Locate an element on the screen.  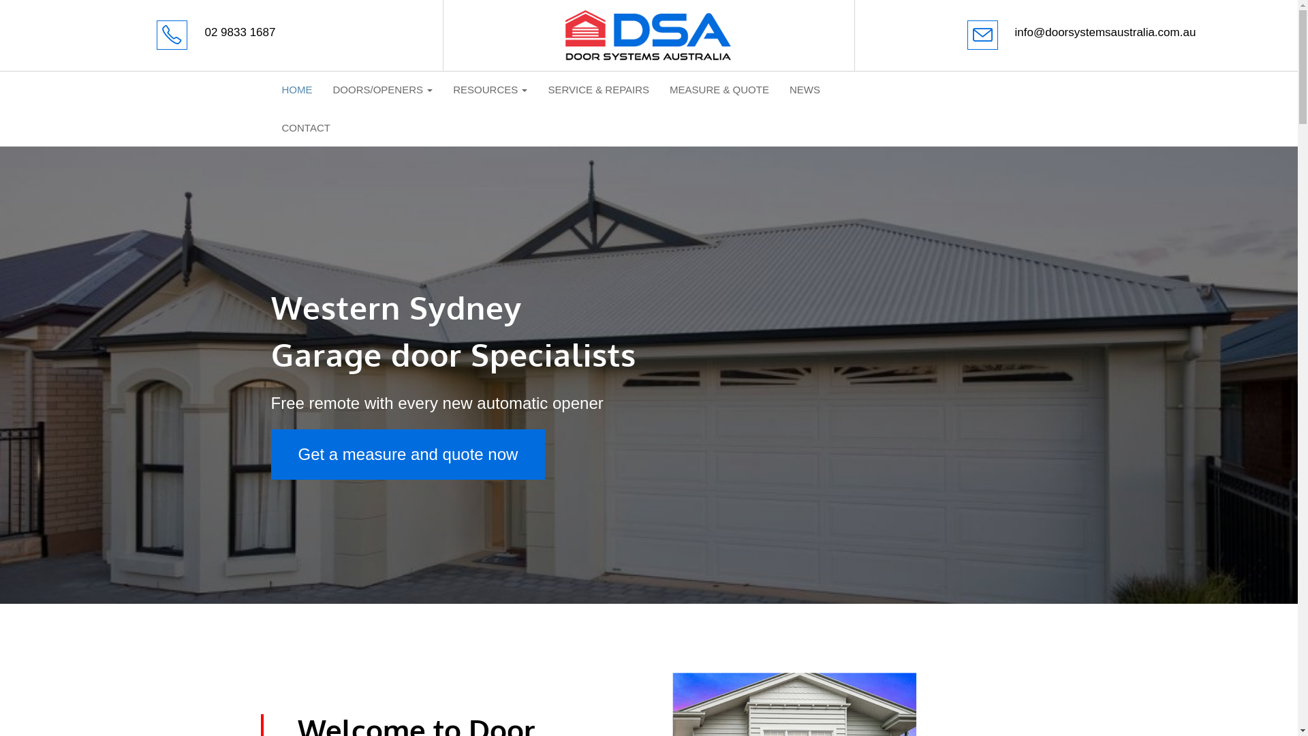
RESOURCES is located at coordinates (490, 90).